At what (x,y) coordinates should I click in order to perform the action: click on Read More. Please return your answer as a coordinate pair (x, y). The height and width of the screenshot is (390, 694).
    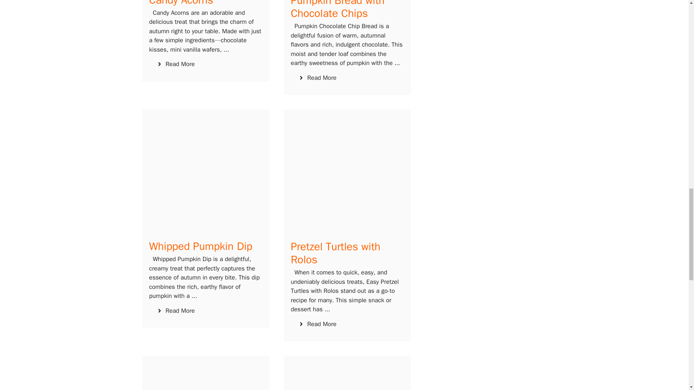
    Looking at the image, I should click on (317, 324).